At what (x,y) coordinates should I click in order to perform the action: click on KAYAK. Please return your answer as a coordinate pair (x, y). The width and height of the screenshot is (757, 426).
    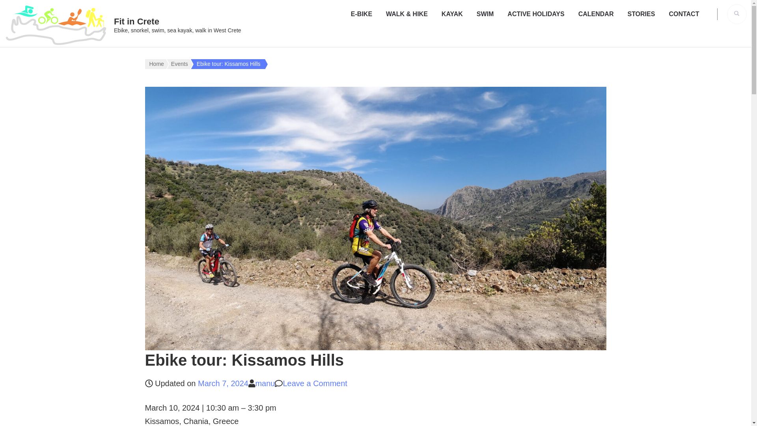
    Looking at the image, I should click on (452, 14).